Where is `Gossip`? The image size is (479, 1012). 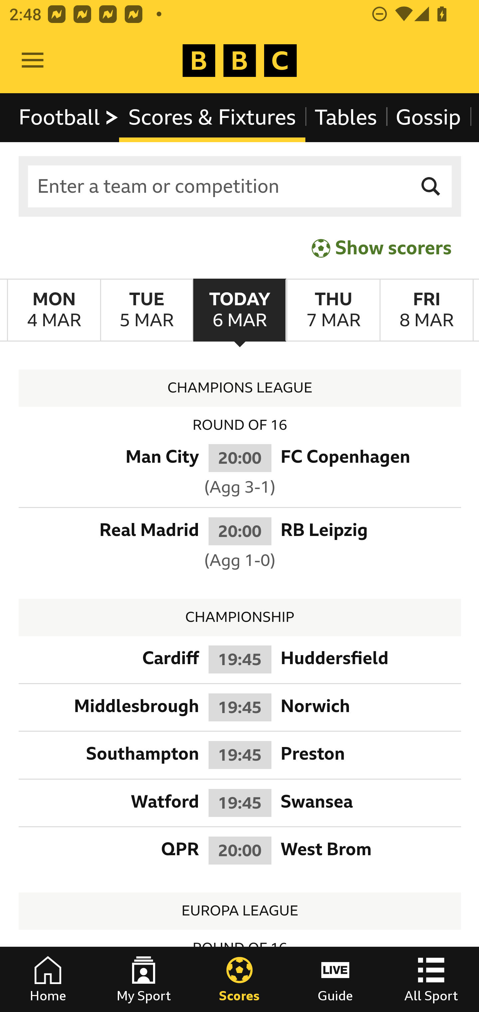
Gossip is located at coordinates (428, 117).